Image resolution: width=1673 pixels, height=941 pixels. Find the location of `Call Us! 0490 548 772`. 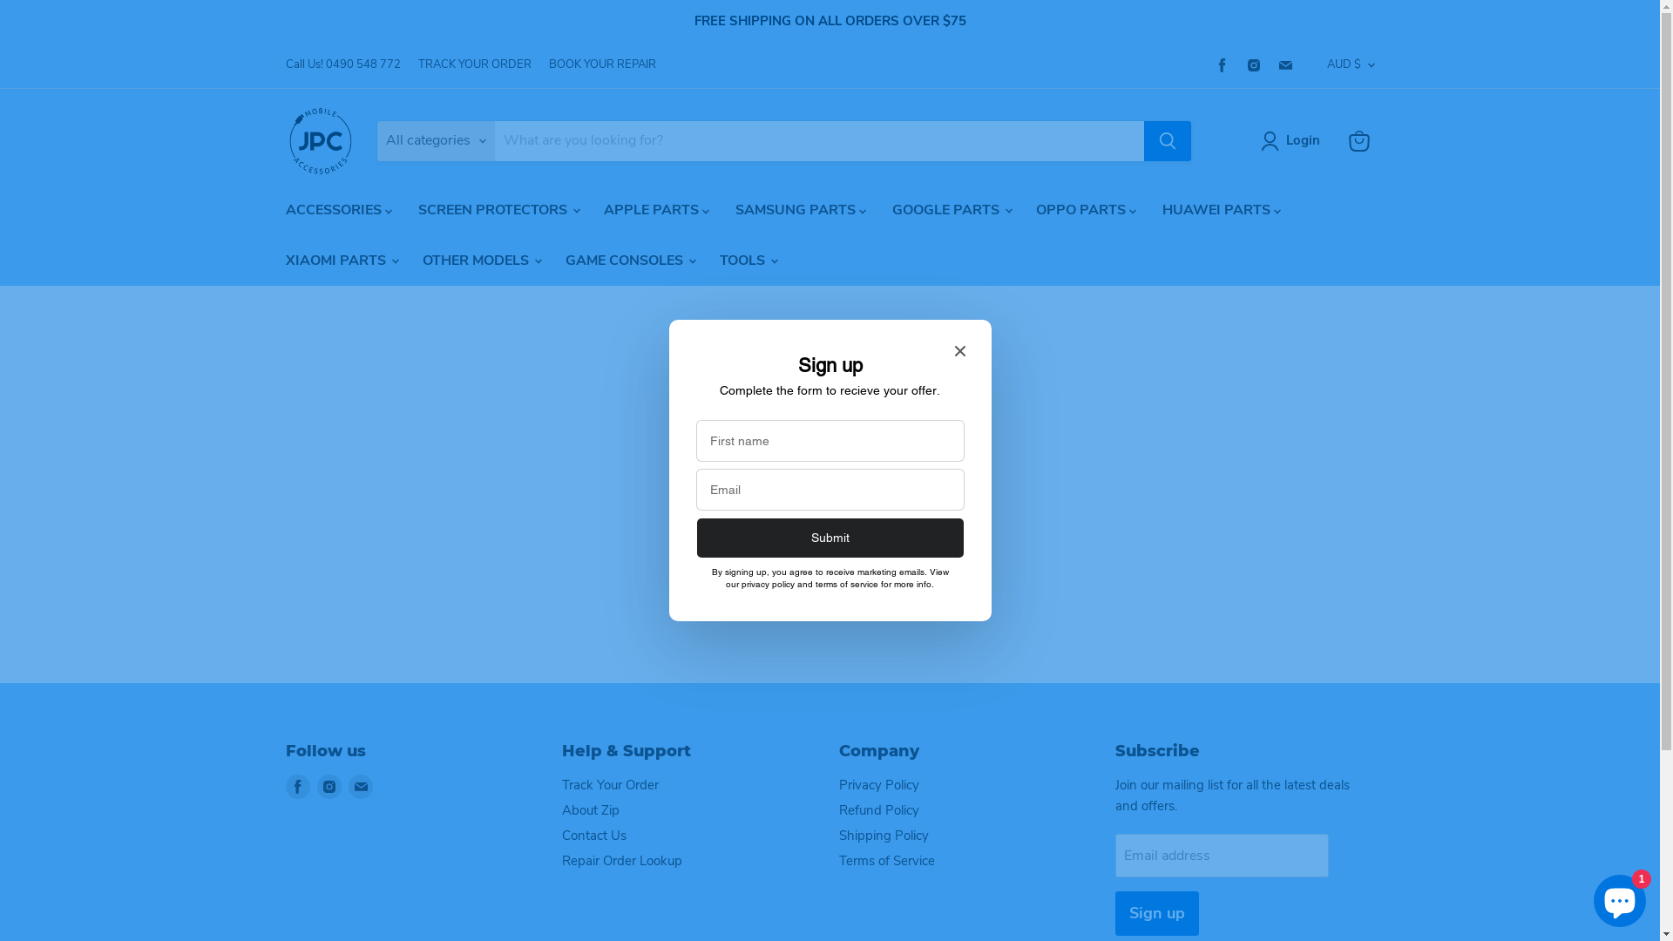

Call Us! 0490 548 772 is located at coordinates (343, 64).